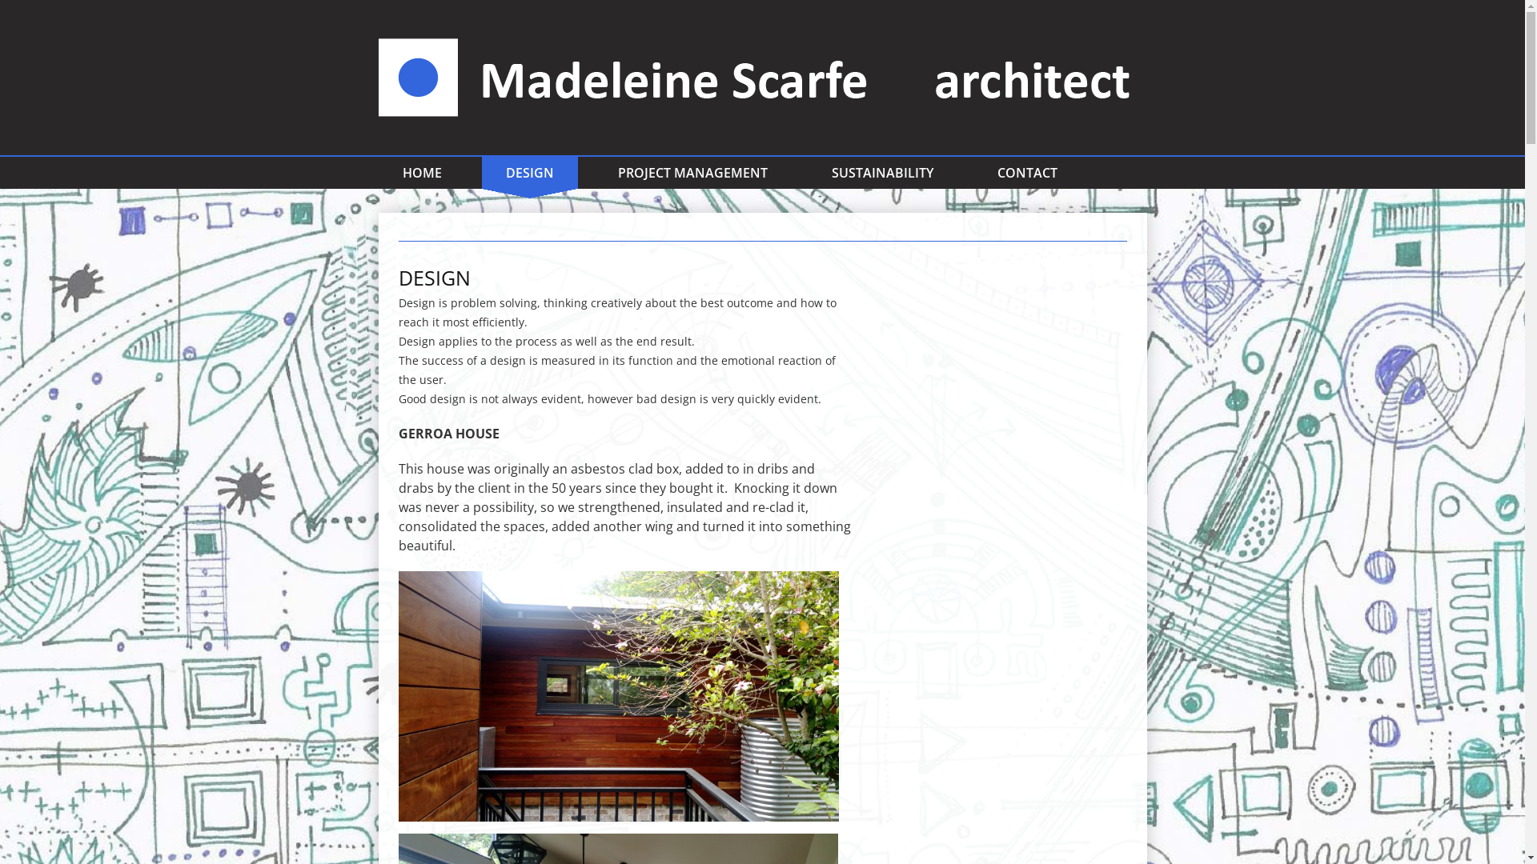  I want to click on CONTACT, so click(1028, 173).